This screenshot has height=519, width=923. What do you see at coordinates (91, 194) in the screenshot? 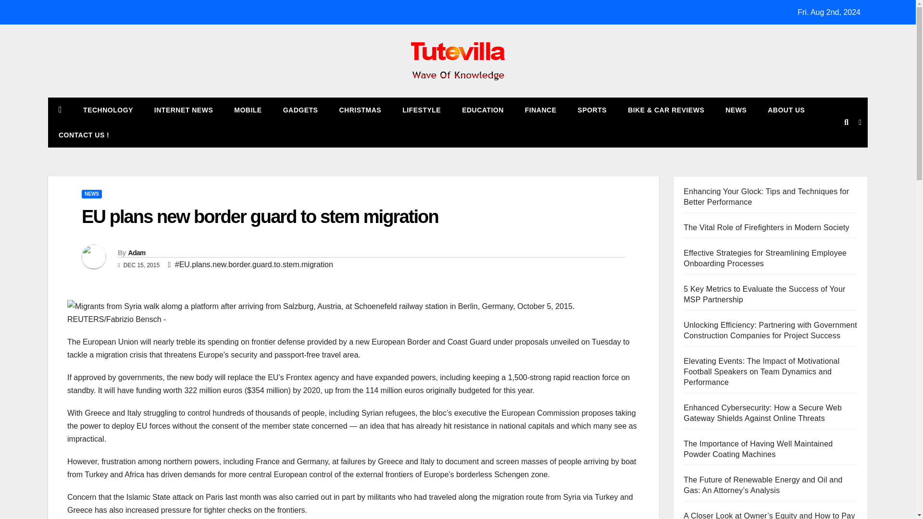
I see `NEWS` at bounding box center [91, 194].